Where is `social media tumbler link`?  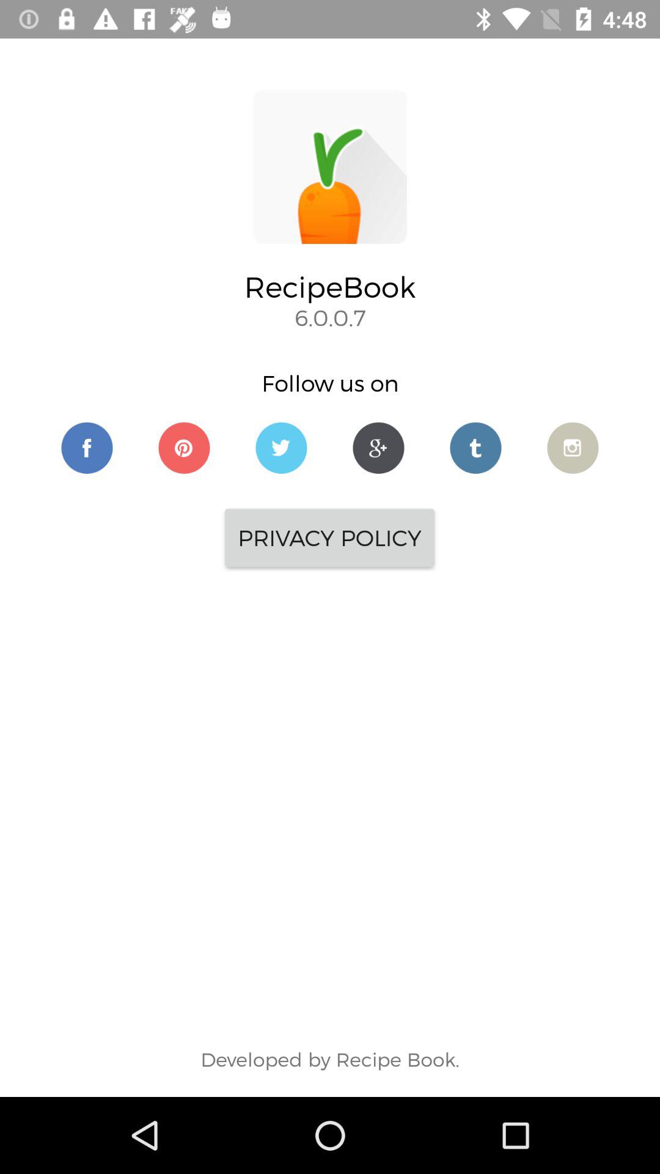 social media tumbler link is located at coordinates (475, 448).